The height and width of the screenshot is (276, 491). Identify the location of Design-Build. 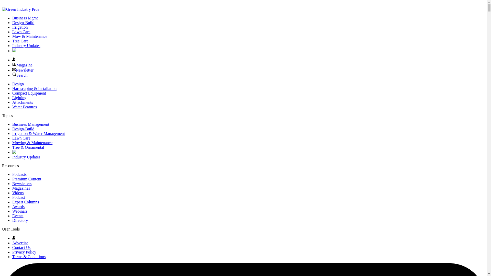
(23, 22).